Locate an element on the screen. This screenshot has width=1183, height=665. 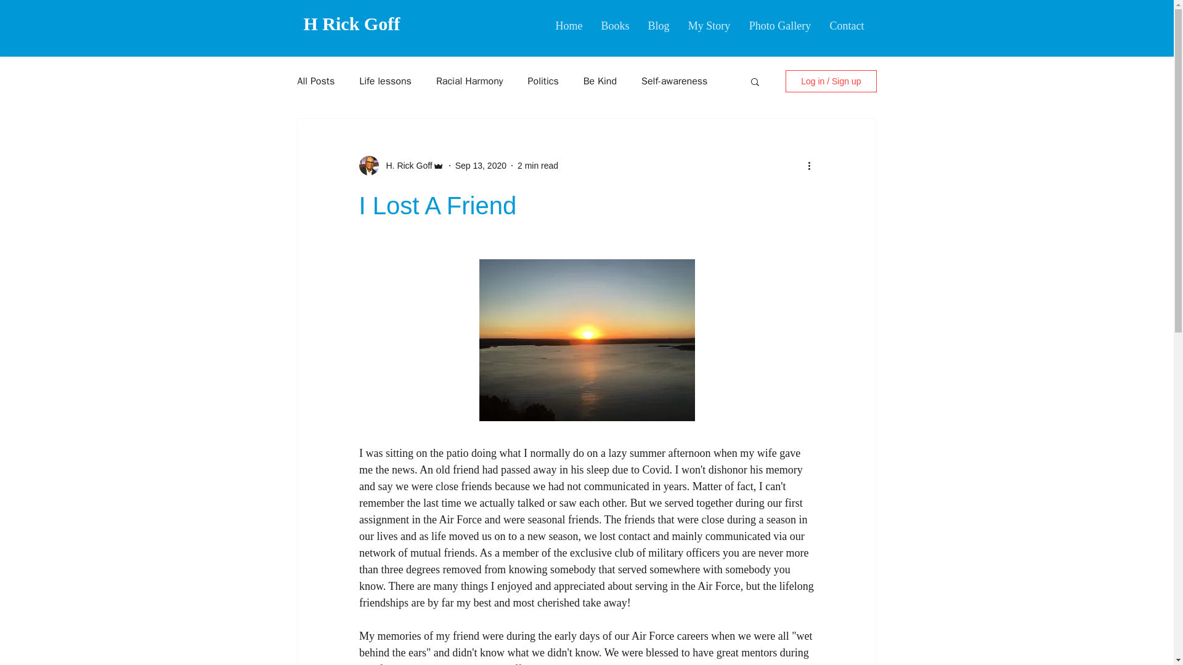
H Rick Goff is located at coordinates (351, 23).